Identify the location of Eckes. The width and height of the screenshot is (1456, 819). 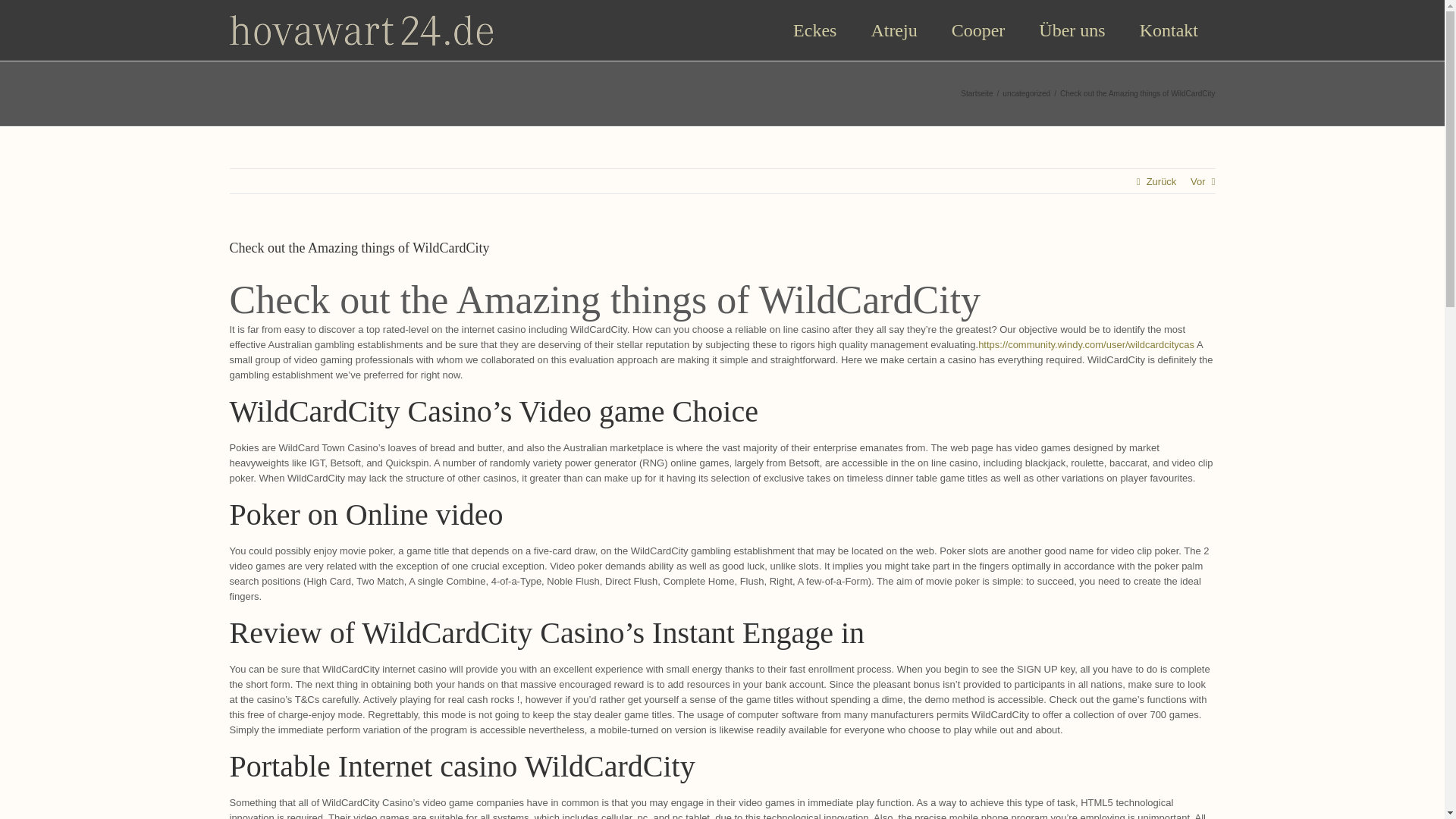
(814, 30).